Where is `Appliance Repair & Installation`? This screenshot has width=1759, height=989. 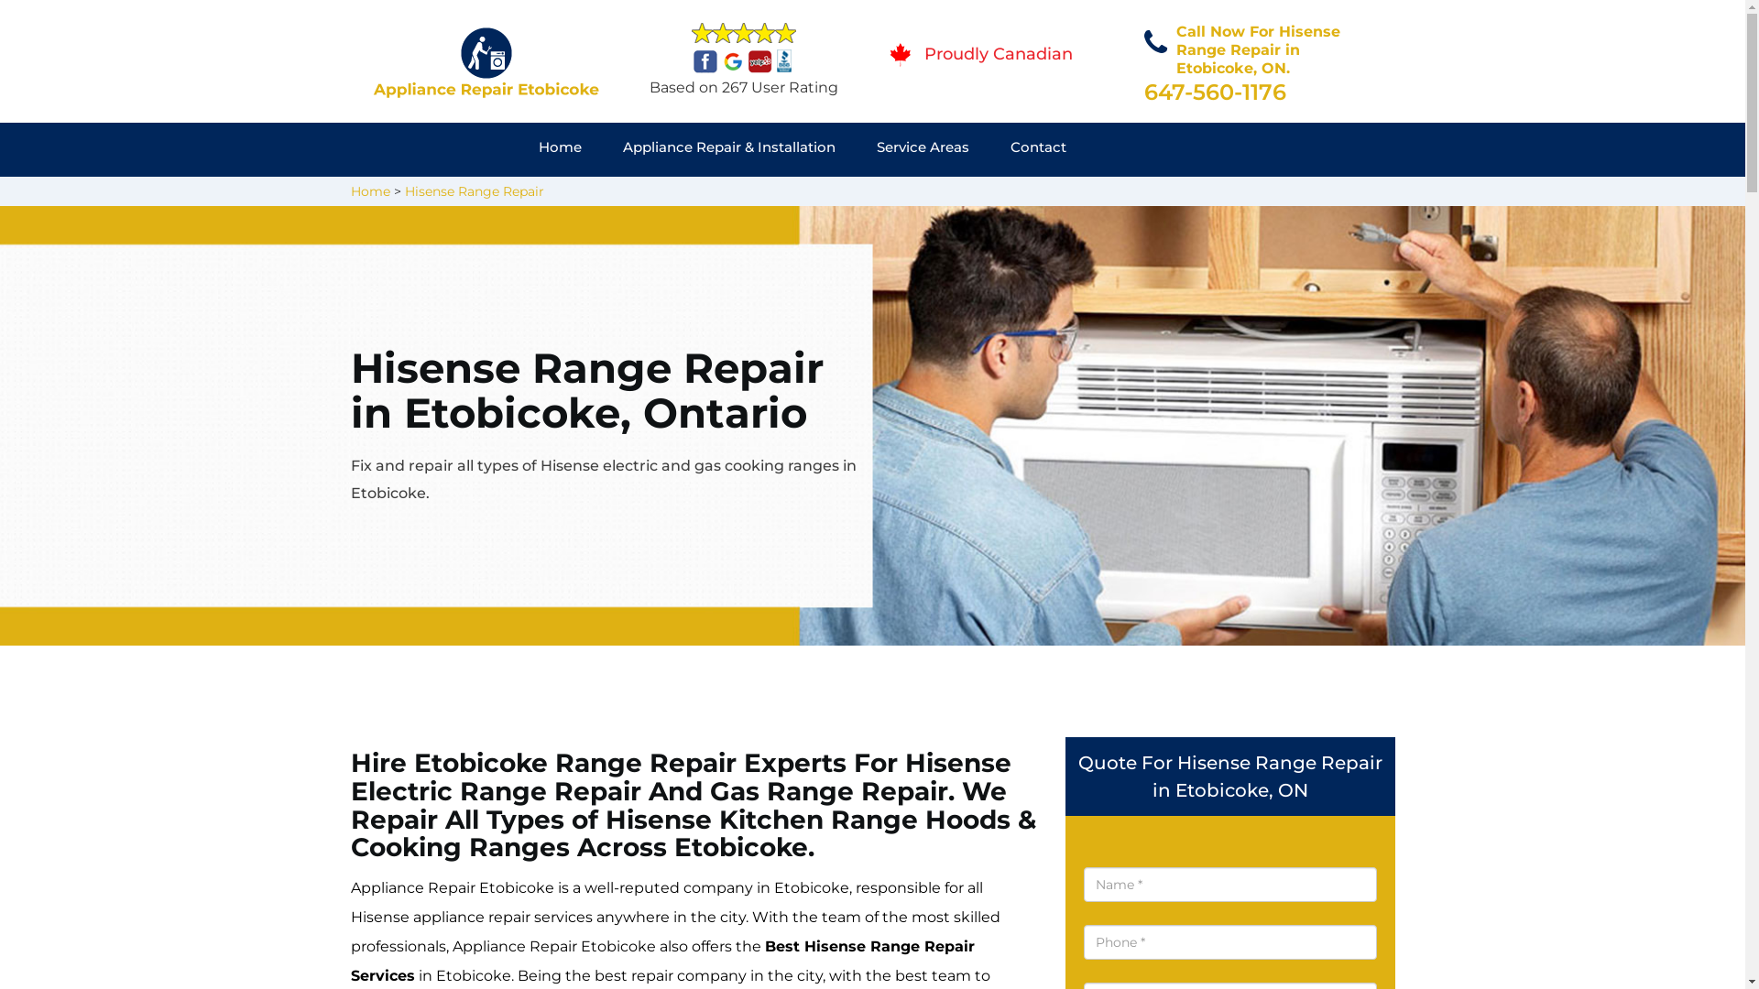 Appliance Repair & Installation is located at coordinates (749, 150).